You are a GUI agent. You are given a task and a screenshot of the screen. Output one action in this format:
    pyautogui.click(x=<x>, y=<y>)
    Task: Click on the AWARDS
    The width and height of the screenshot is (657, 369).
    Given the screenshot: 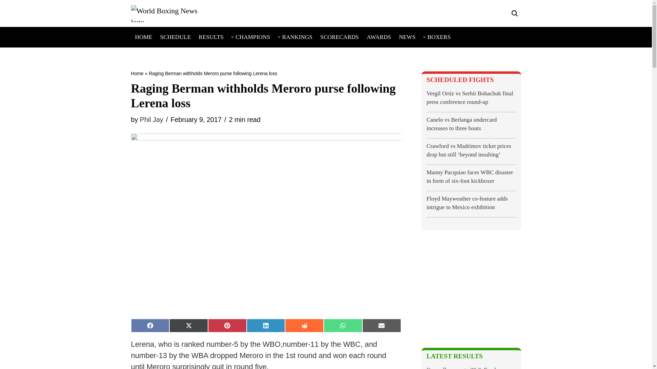 What is the action you would take?
    pyautogui.click(x=378, y=37)
    